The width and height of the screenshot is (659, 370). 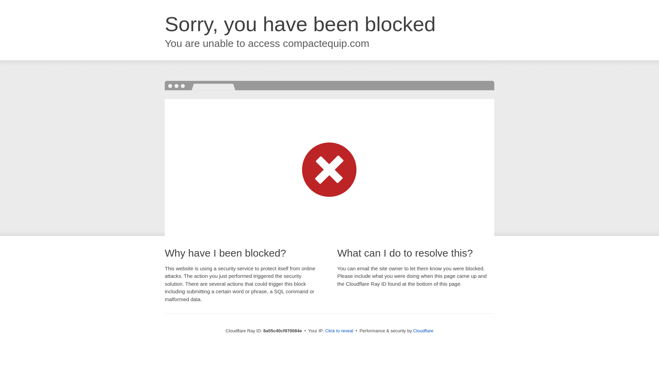 I want to click on Click to reveal, so click(x=339, y=331).